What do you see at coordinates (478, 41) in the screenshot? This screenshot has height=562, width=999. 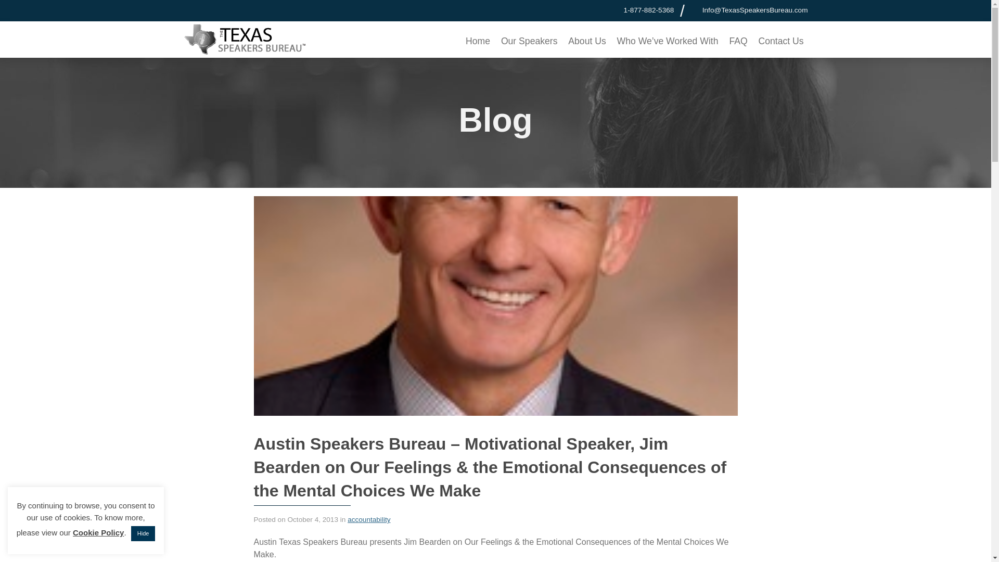 I see `Home` at bounding box center [478, 41].